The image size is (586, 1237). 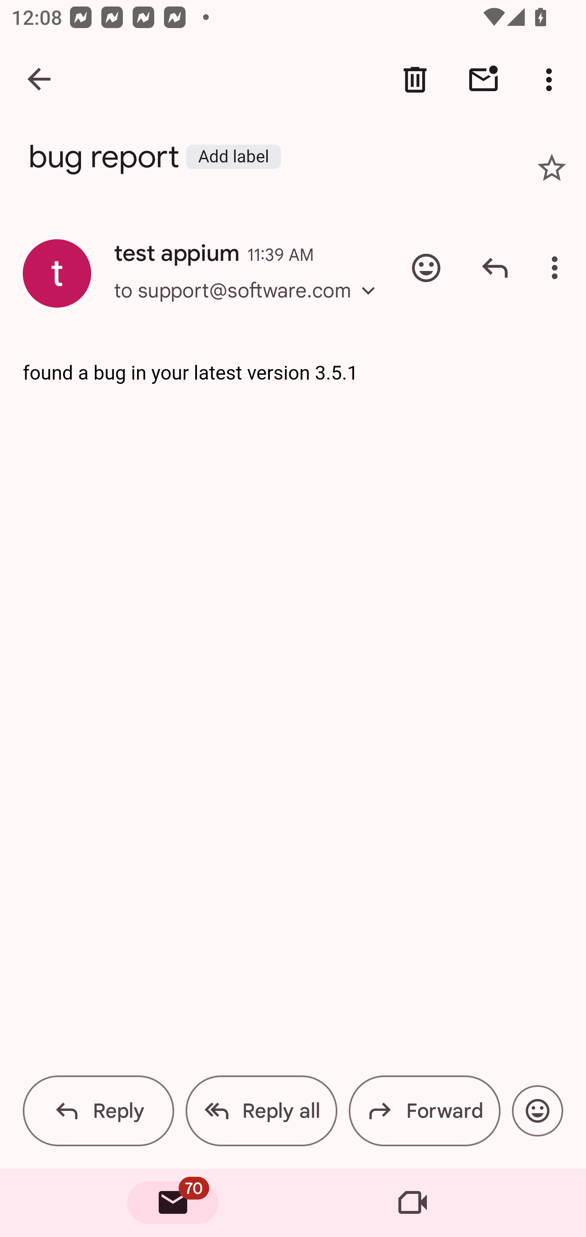 I want to click on Reply all, so click(x=261, y=1111).